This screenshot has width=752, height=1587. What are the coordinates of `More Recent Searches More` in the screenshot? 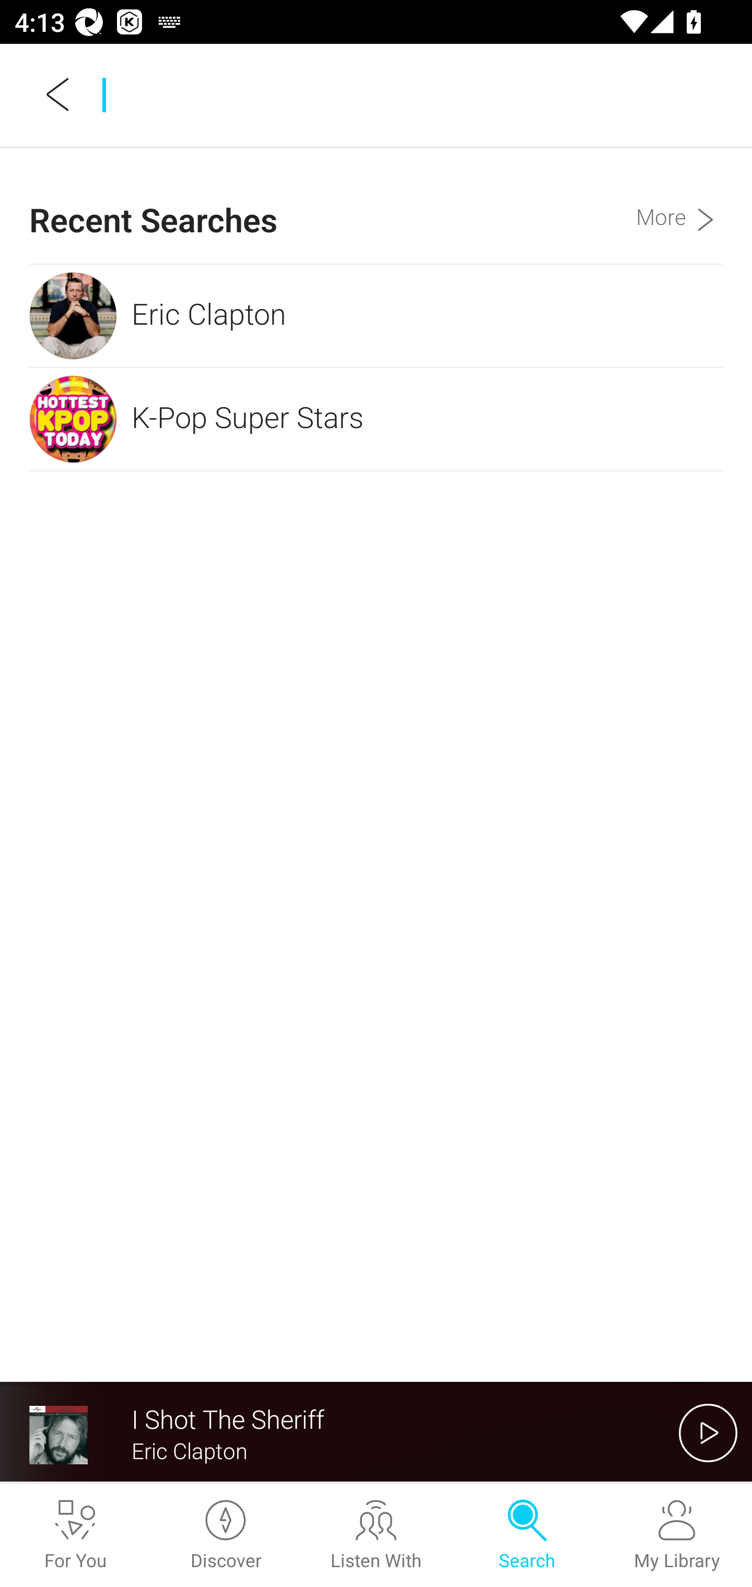 It's located at (679, 205).